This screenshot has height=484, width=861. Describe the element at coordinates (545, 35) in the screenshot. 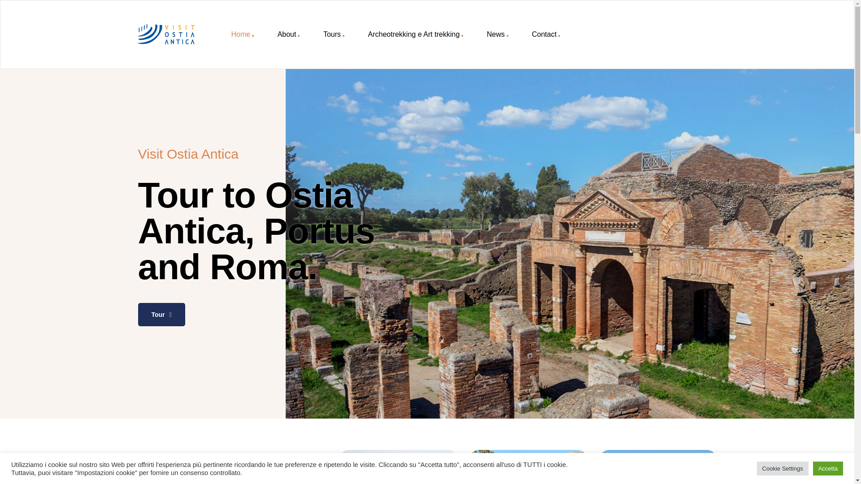

I see `Contact` at that location.